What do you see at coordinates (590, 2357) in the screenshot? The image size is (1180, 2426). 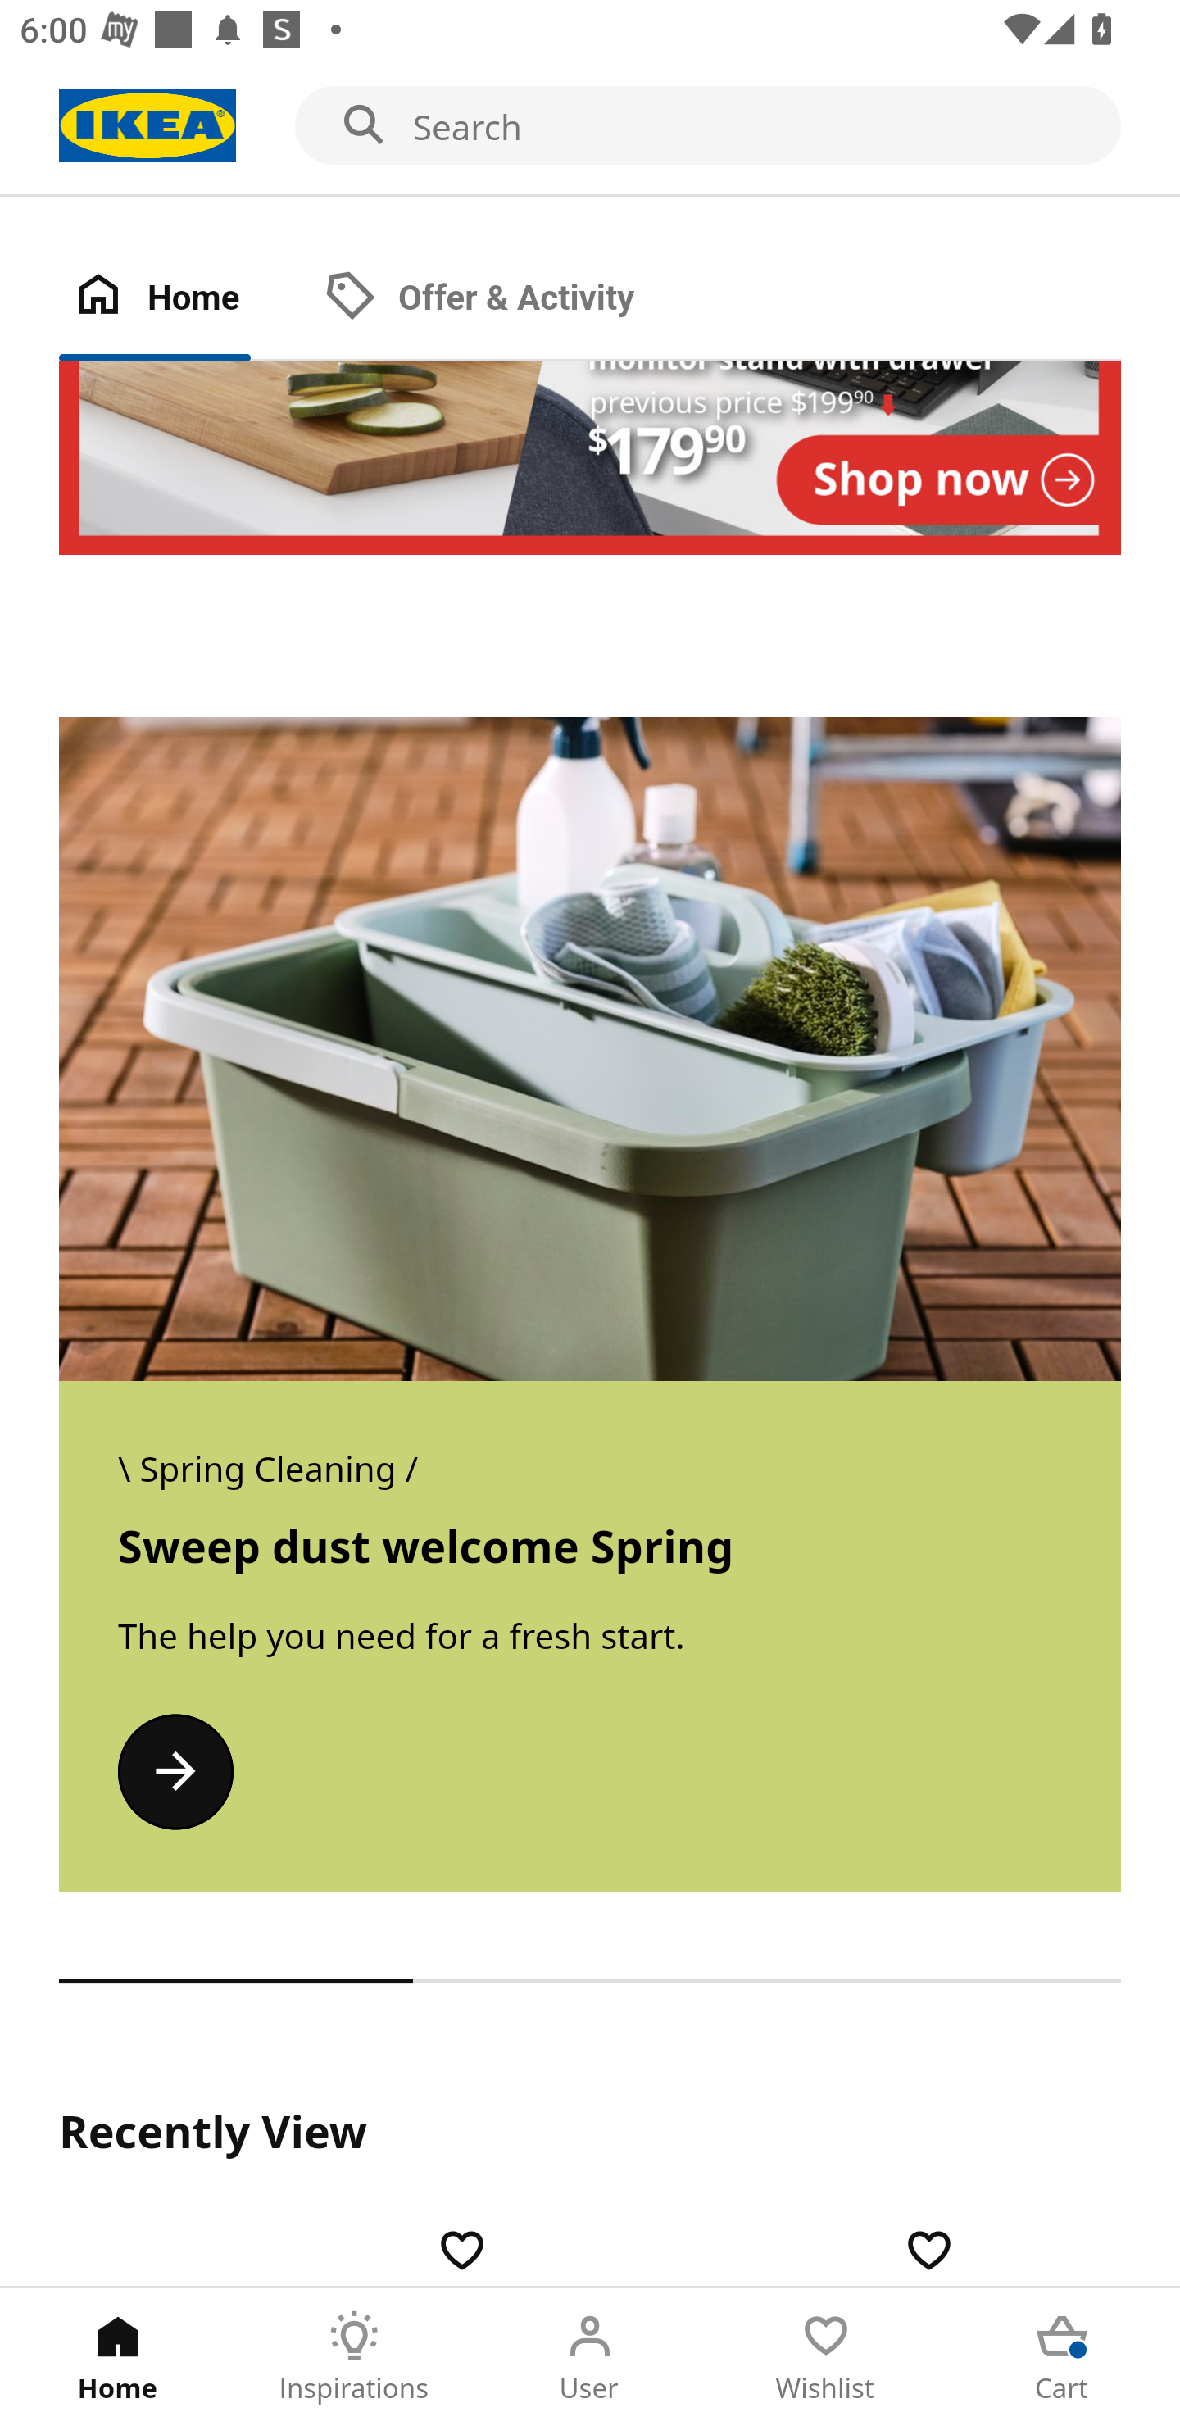 I see `User
Tab 3 of 5` at bounding box center [590, 2357].